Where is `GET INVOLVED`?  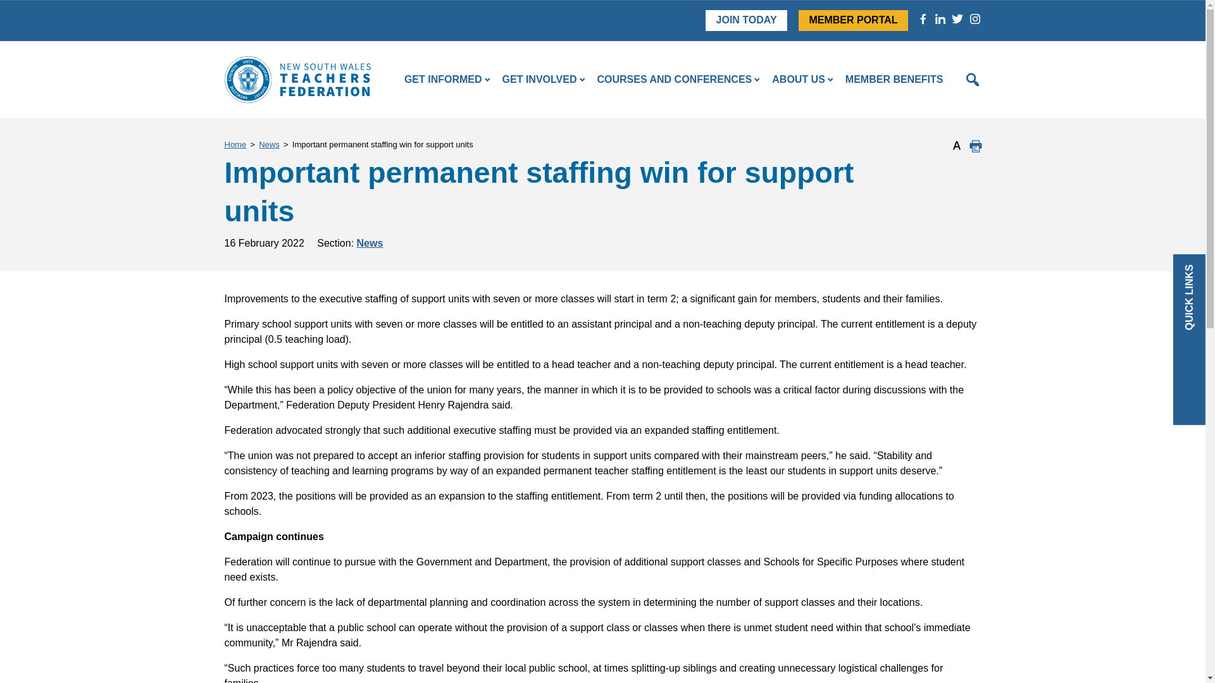
GET INVOLVED is located at coordinates (540, 80).